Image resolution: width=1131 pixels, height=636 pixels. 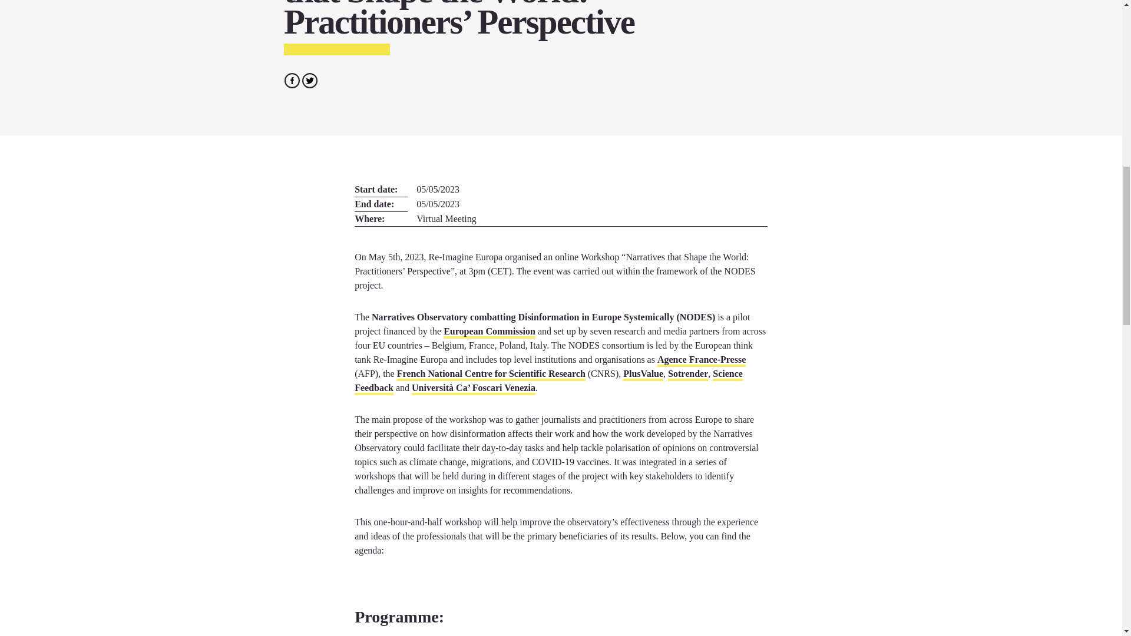 What do you see at coordinates (291, 81) in the screenshot?
I see `Facebook` at bounding box center [291, 81].